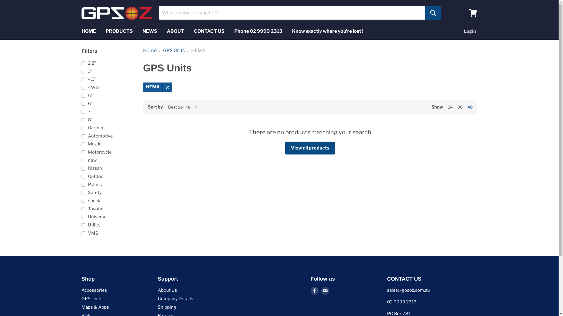  Describe the element at coordinates (150, 51) in the screenshot. I see `Home` at that location.